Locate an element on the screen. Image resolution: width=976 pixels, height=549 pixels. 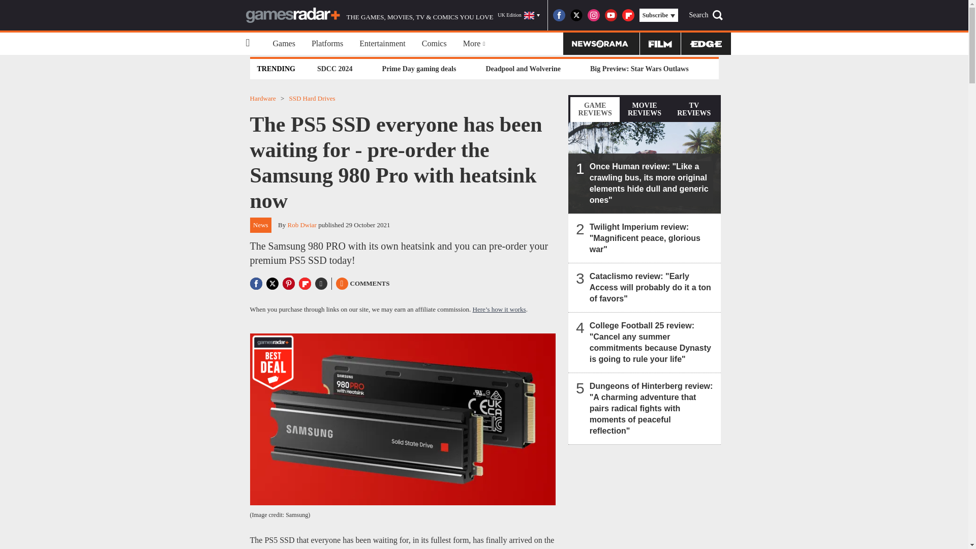
Platforms is located at coordinates (327, 44).